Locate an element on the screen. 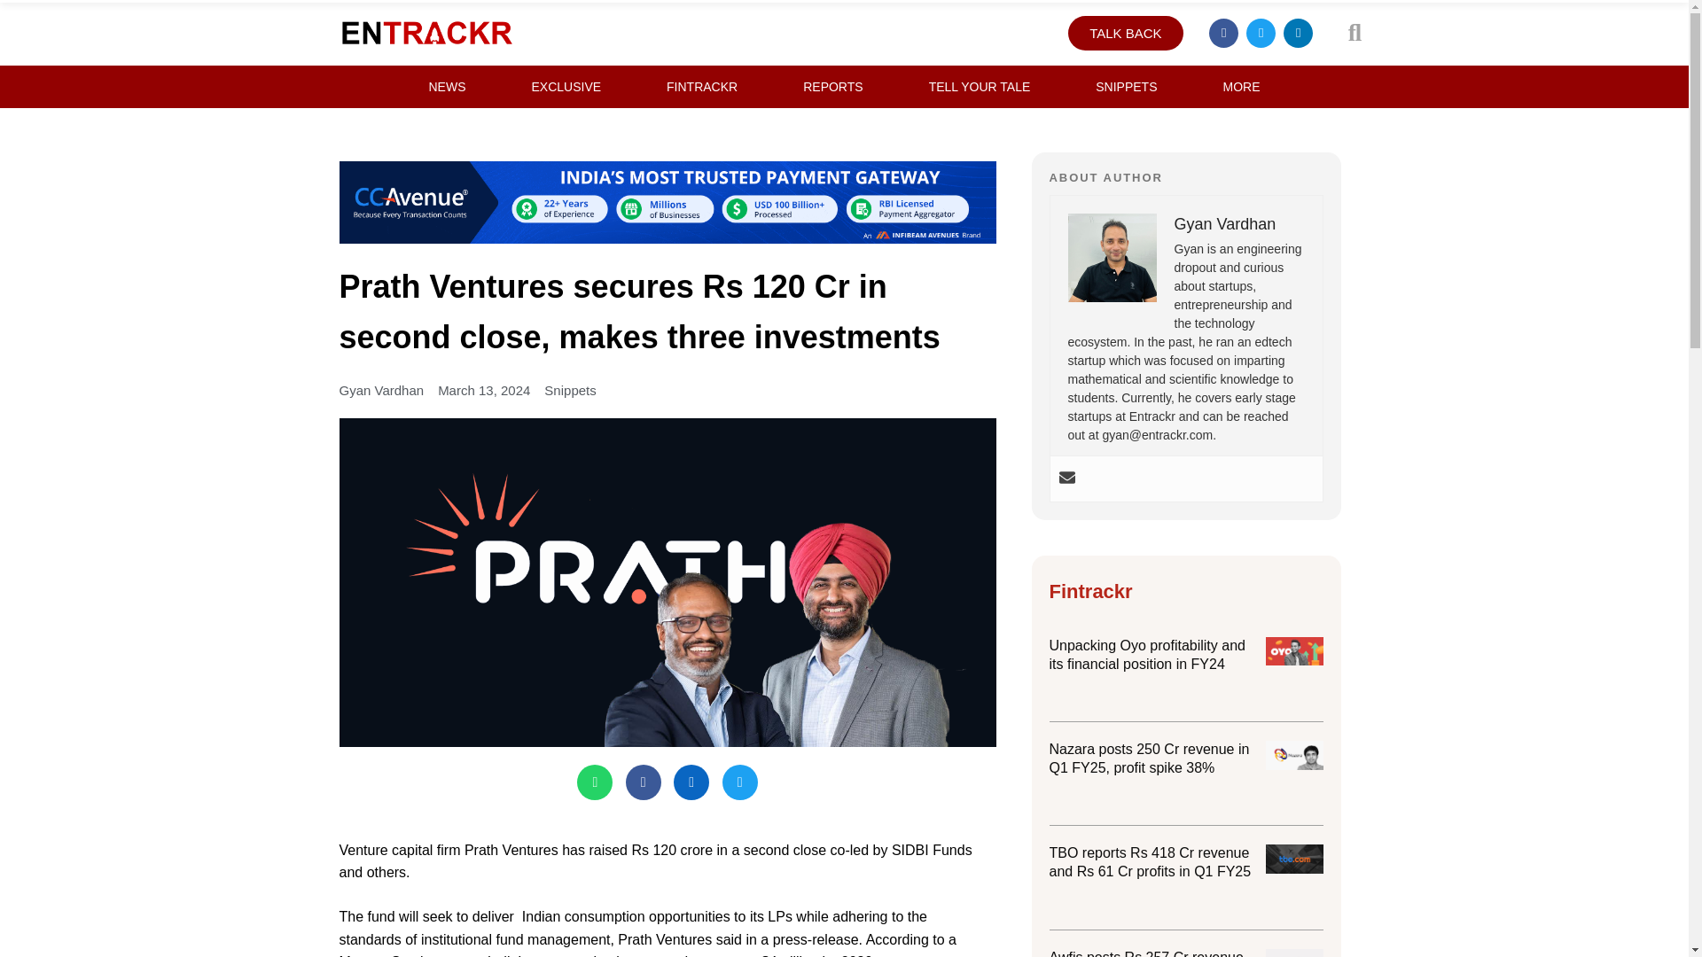 The width and height of the screenshot is (1702, 957). TALK BACK is located at coordinates (1126, 34).